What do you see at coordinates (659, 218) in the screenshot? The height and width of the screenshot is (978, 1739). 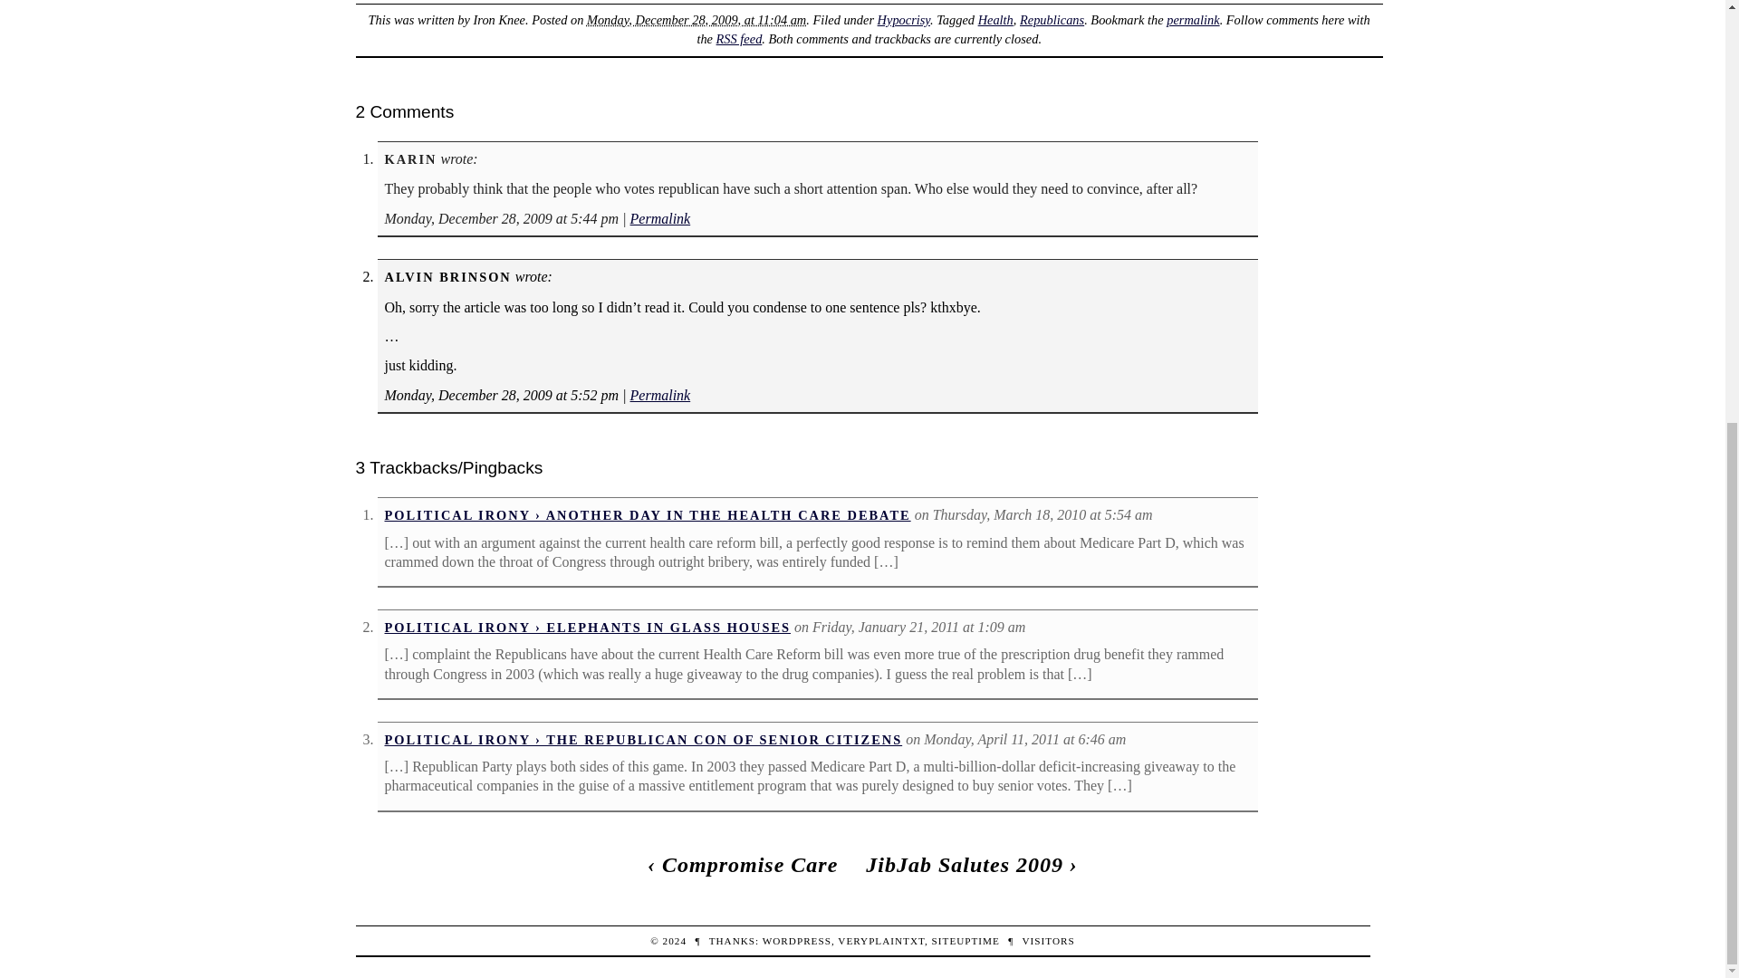 I see `Permalink` at bounding box center [659, 218].